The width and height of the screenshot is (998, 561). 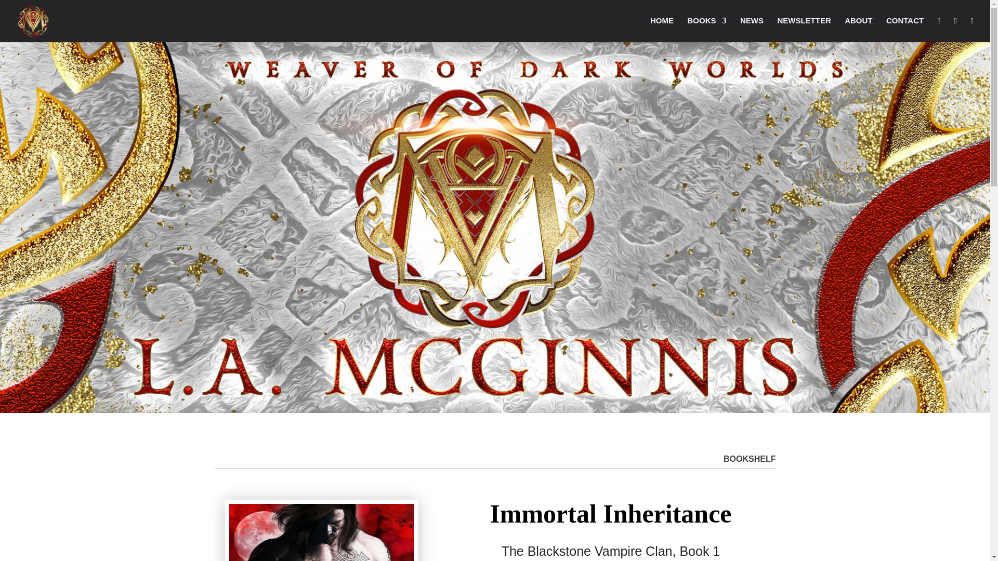 What do you see at coordinates (707, 29) in the screenshot?
I see `BOOKS` at bounding box center [707, 29].